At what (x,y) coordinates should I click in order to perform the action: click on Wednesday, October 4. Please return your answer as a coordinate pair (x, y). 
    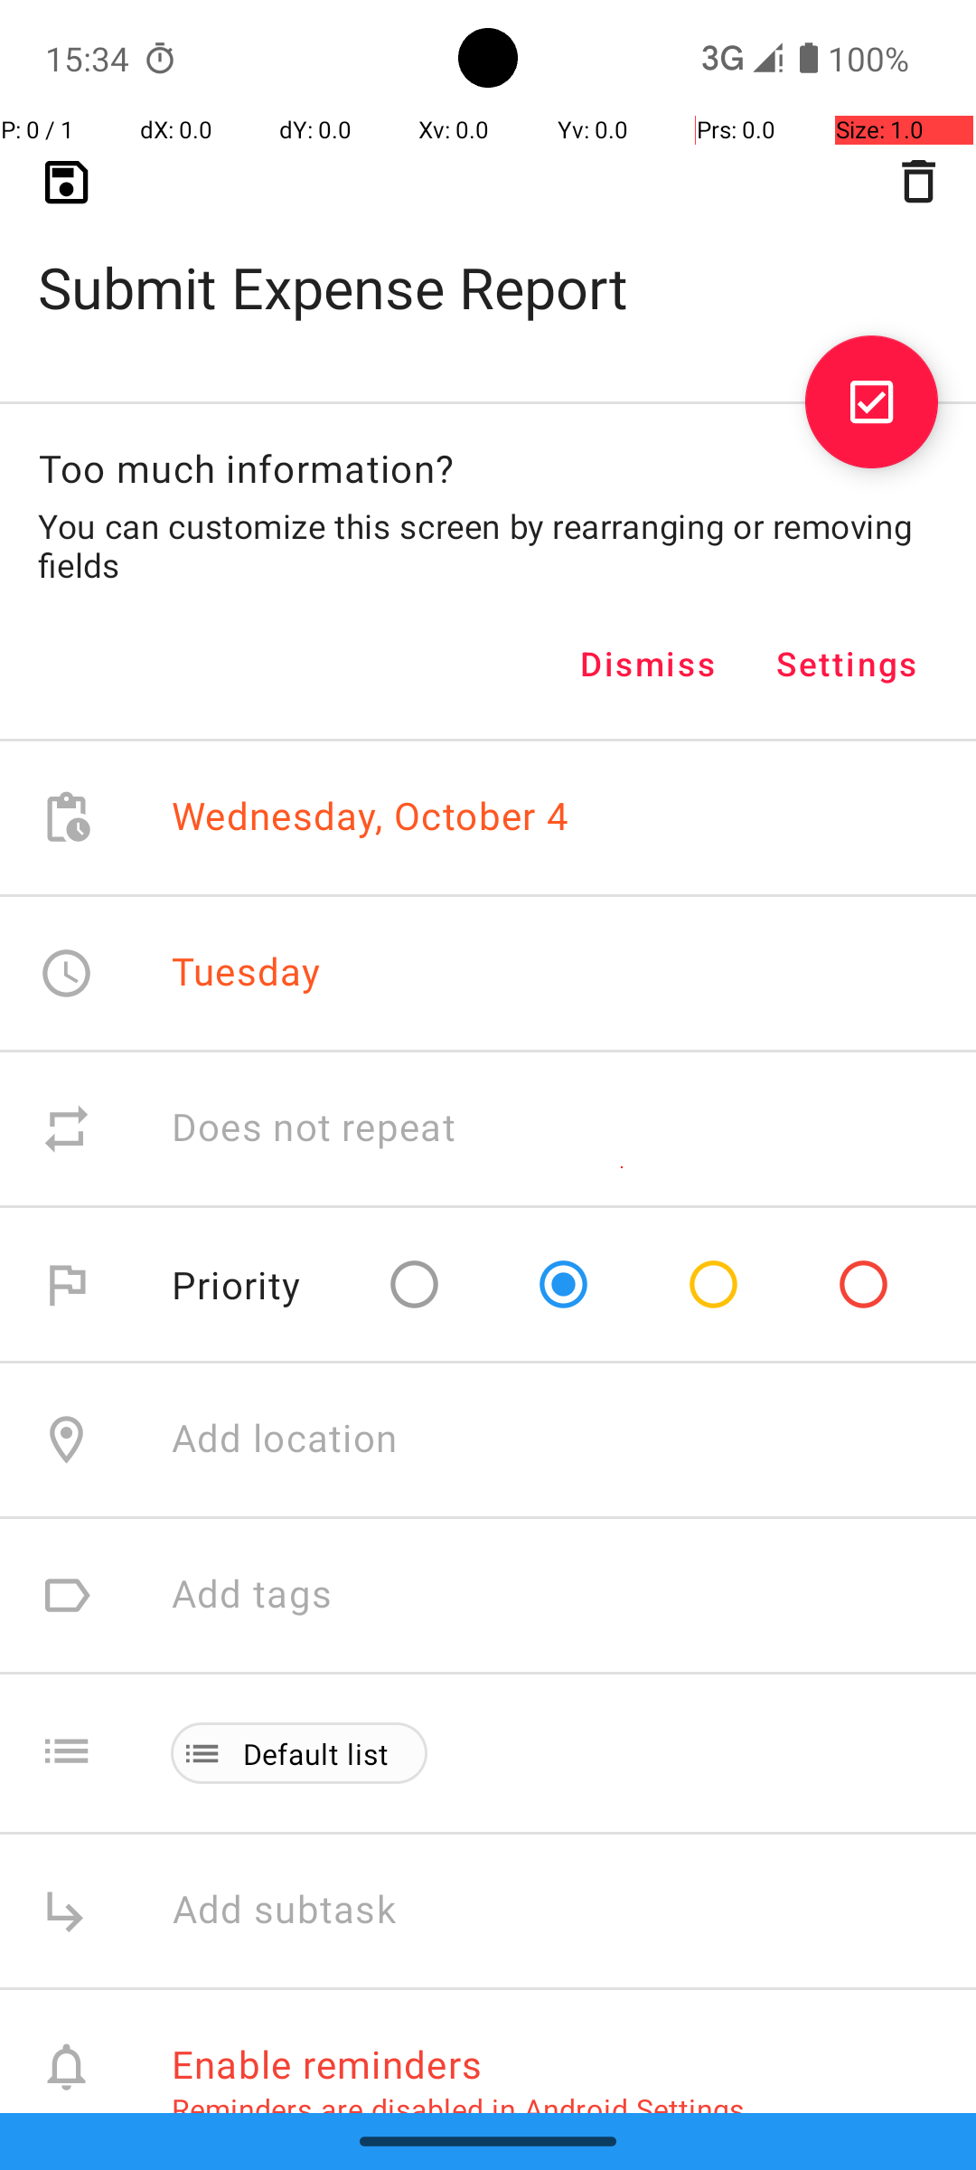
    Looking at the image, I should click on (371, 817).